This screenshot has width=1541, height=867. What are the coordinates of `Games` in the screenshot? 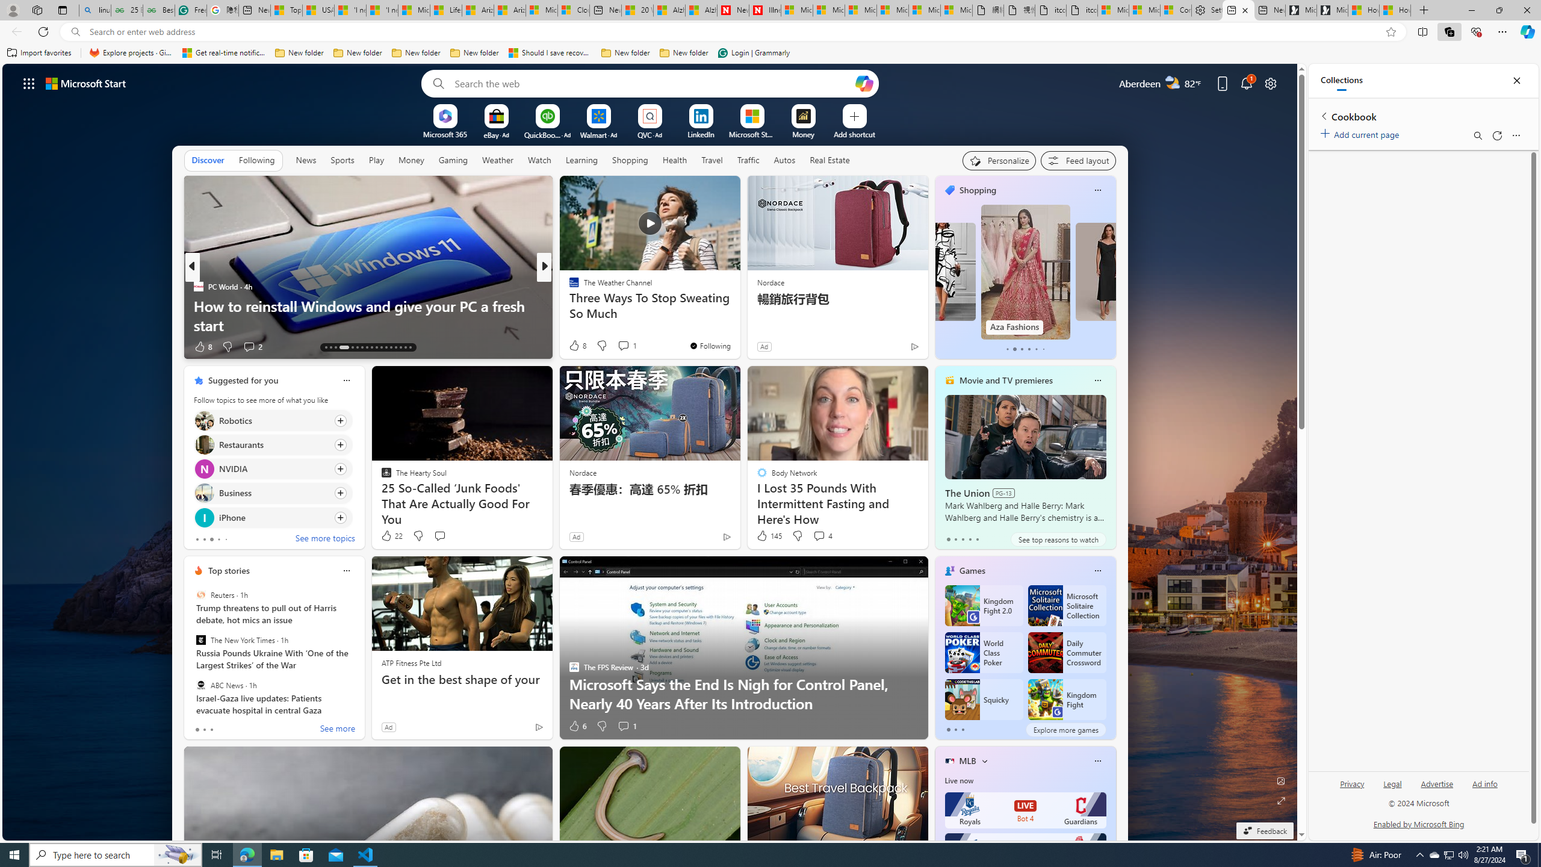 It's located at (972, 571).